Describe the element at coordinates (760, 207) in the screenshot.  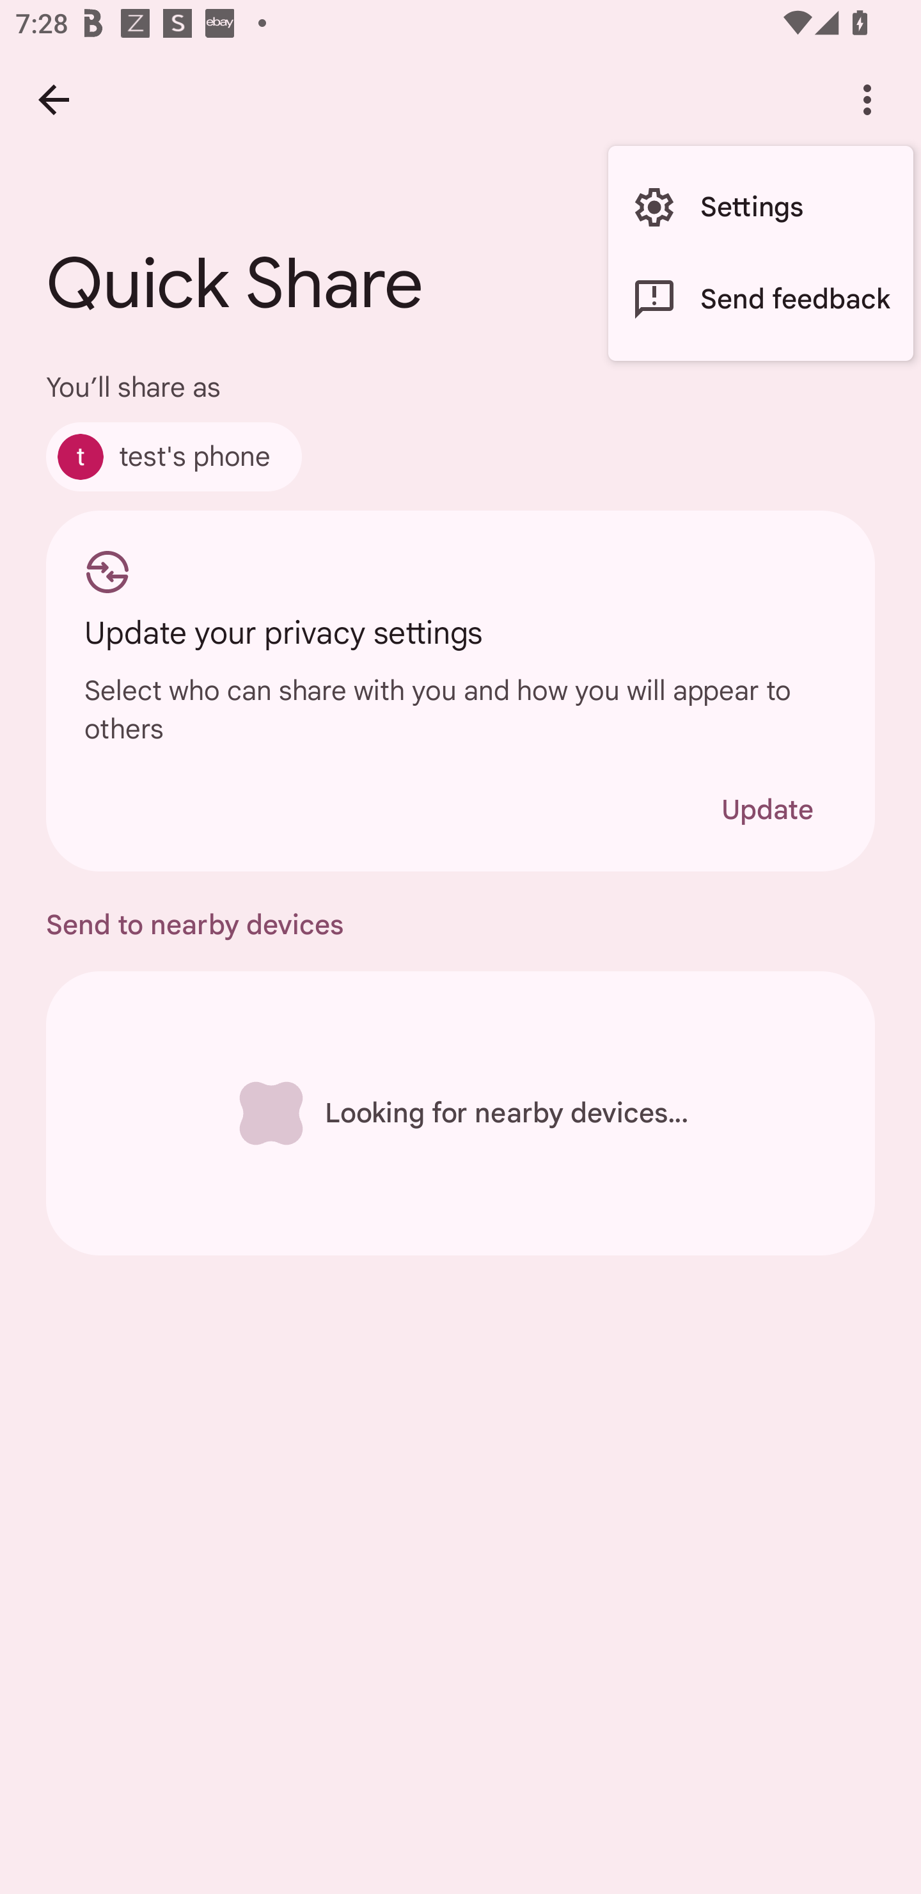
I see `Settings` at that location.